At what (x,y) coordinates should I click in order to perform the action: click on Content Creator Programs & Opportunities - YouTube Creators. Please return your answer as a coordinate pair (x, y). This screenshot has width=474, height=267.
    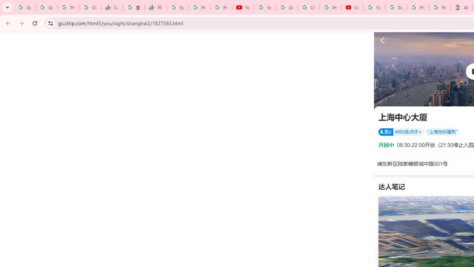
    Looking at the image, I should click on (352, 7).